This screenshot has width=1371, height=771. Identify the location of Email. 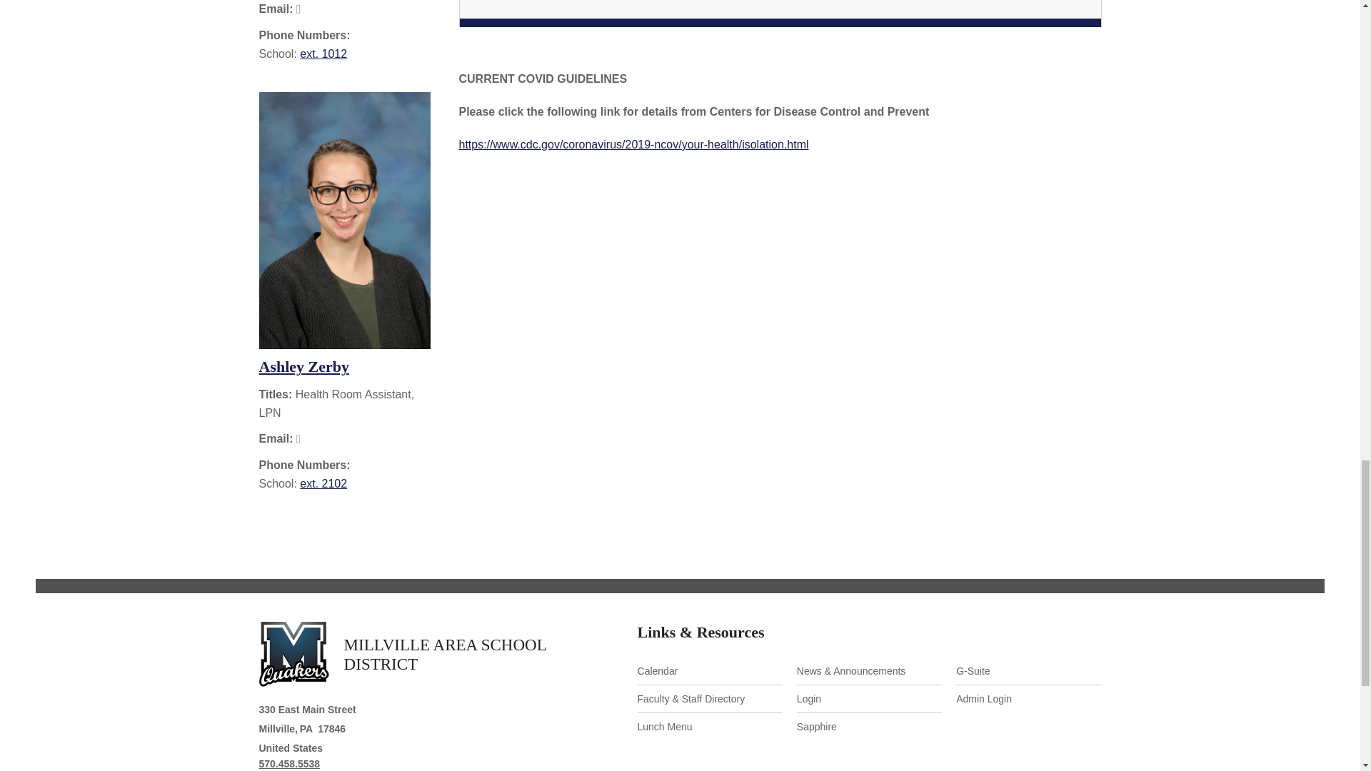
(298, 9).